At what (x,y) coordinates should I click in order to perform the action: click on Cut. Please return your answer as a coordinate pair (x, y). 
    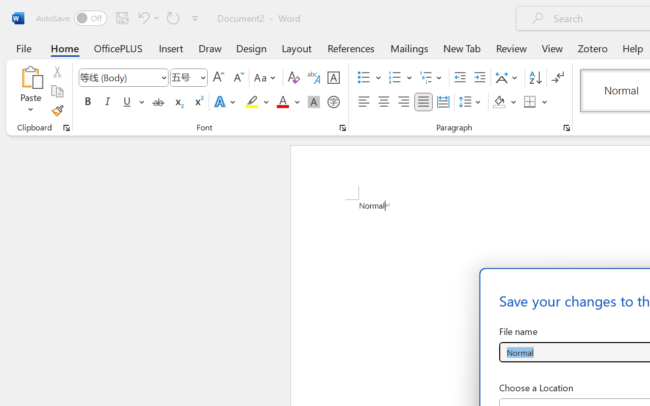
    Looking at the image, I should click on (57, 72).